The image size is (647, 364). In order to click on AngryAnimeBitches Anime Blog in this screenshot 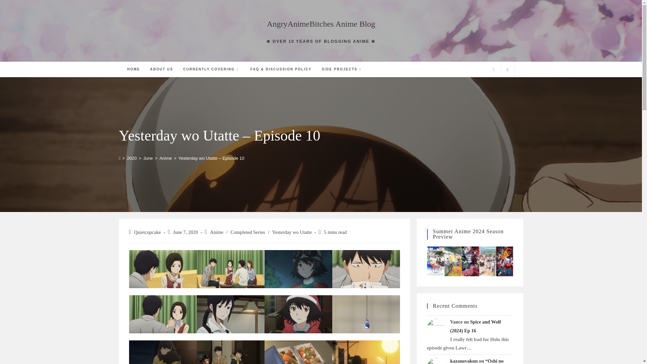, I will do `click(321, 24)`.